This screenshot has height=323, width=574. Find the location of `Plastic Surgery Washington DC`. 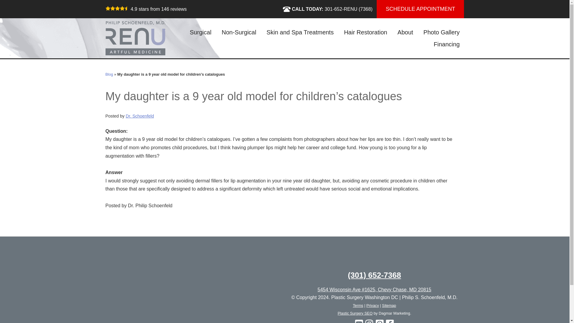

Plastic Surgery Washington DC is located at coordinates (135, 38).